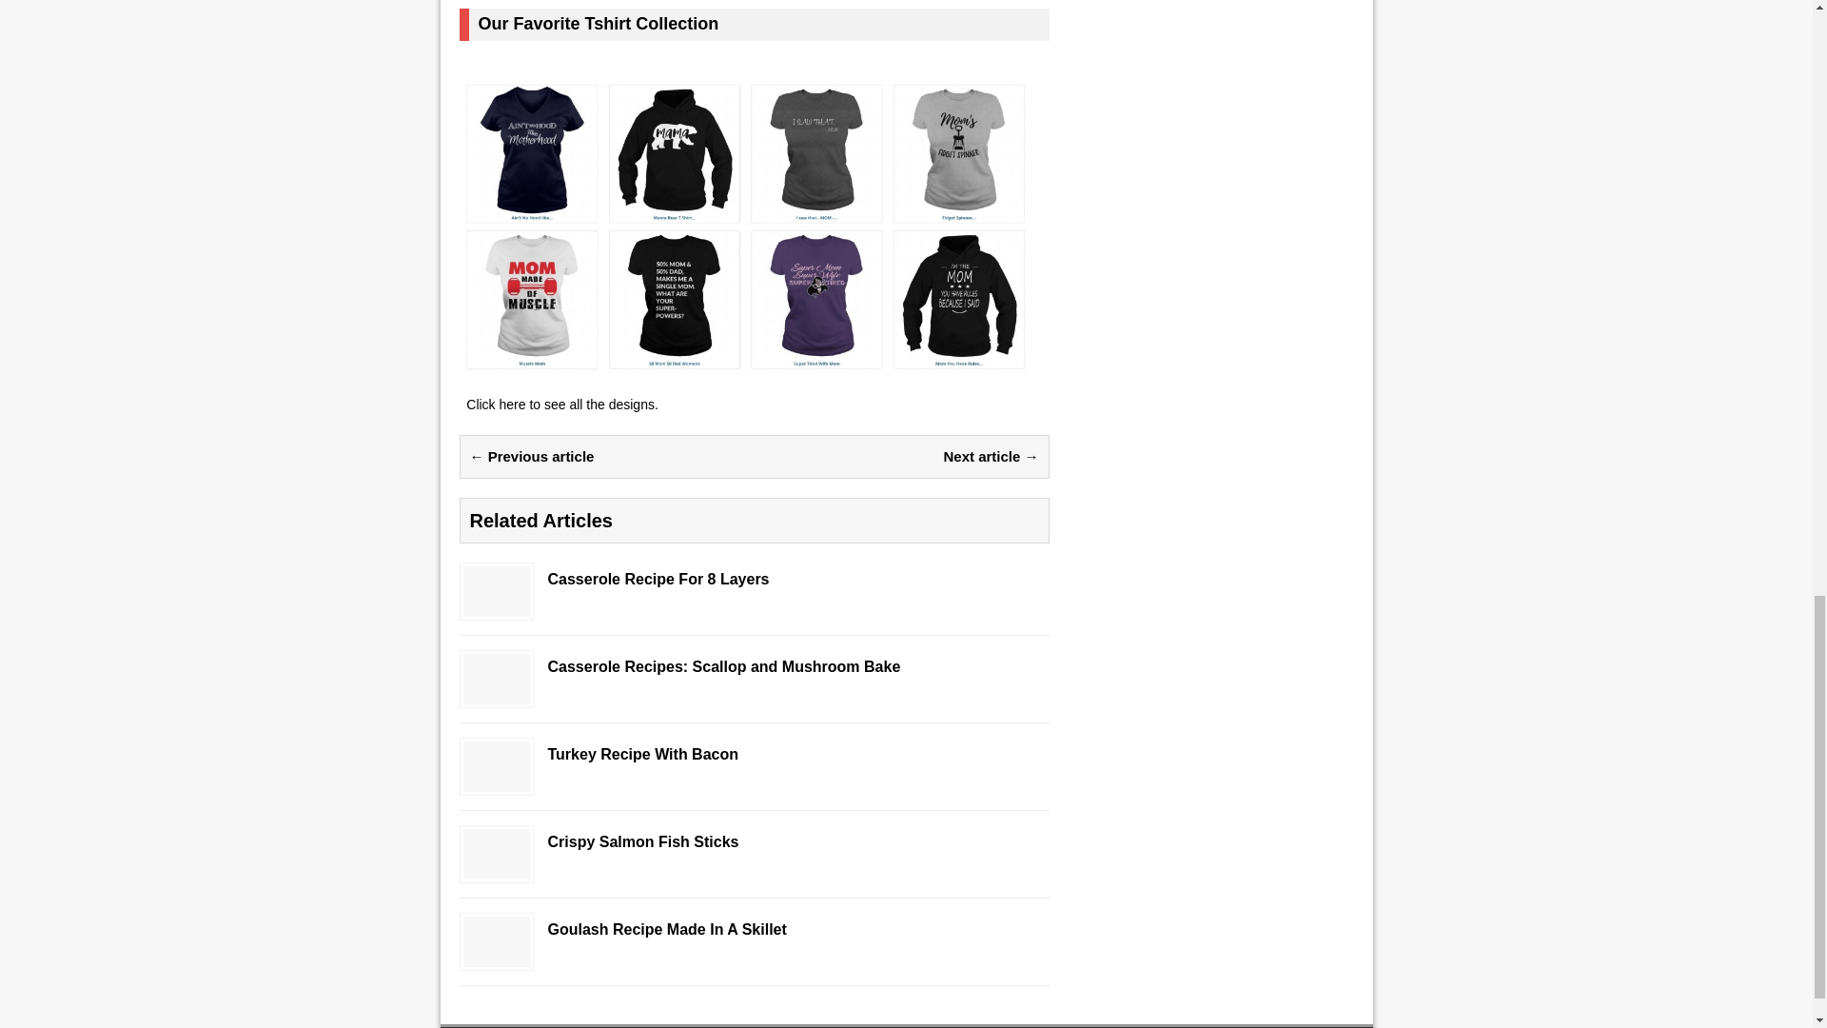  I want to click on Casserole Recipe For 8 Layers, so click(754, 580).